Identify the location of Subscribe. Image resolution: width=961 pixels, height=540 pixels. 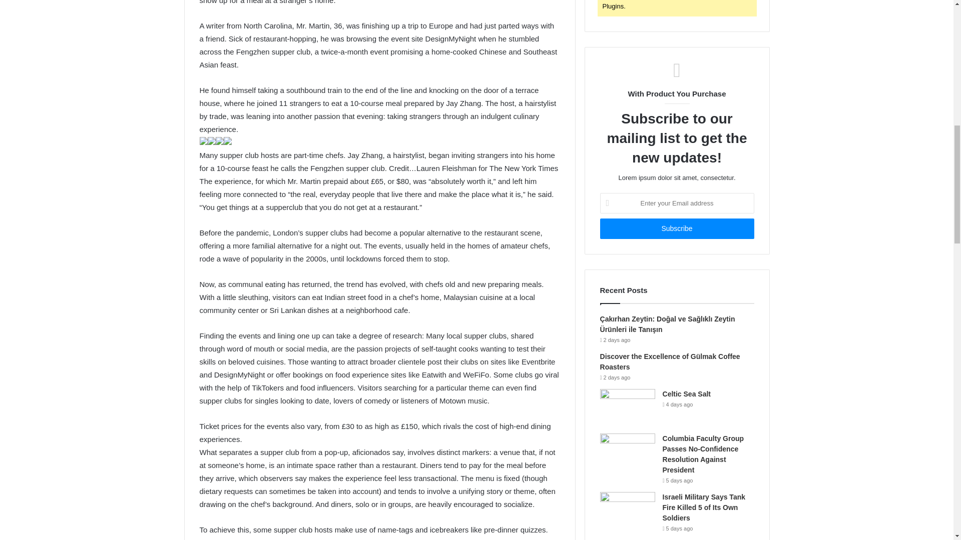
(677, 229).